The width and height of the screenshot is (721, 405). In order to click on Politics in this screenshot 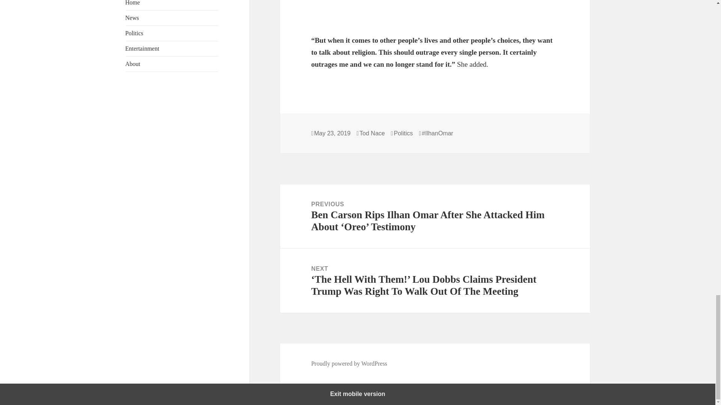, I will do `click(403, 133)`.